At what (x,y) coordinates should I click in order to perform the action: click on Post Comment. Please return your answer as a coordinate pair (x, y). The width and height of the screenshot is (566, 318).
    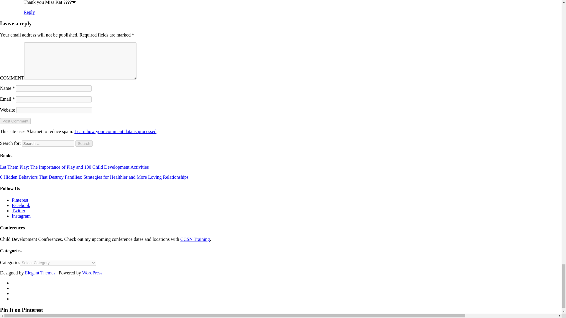
    Looking at the image, I should click on (15, 121).